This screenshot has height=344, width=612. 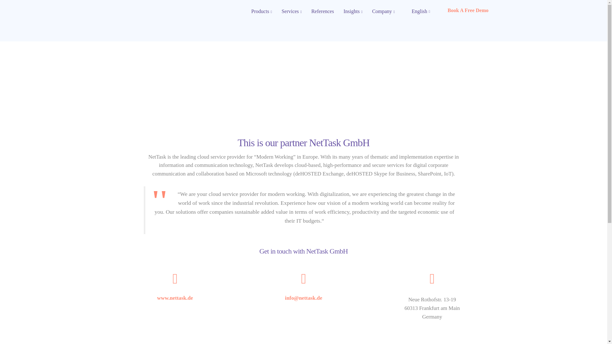 What do you see at coordinates (261, 11) in the screenshot?
I see `Products` at bounding box center [261, 11].